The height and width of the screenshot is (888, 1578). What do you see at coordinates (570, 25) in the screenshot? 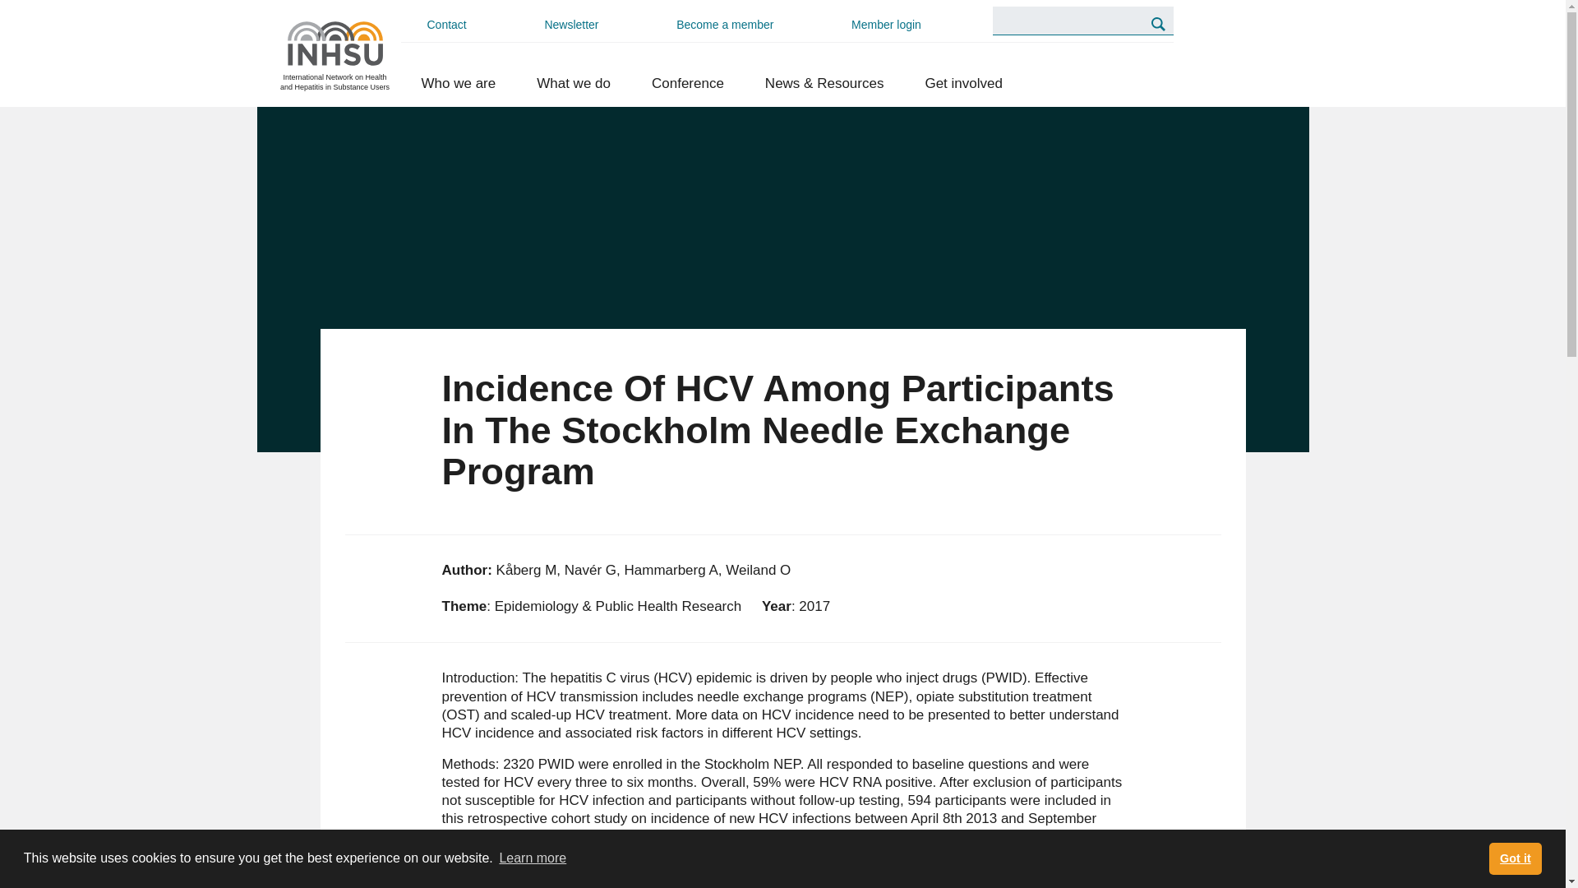
I see `Newsletter` at bounding box center [570, 25].